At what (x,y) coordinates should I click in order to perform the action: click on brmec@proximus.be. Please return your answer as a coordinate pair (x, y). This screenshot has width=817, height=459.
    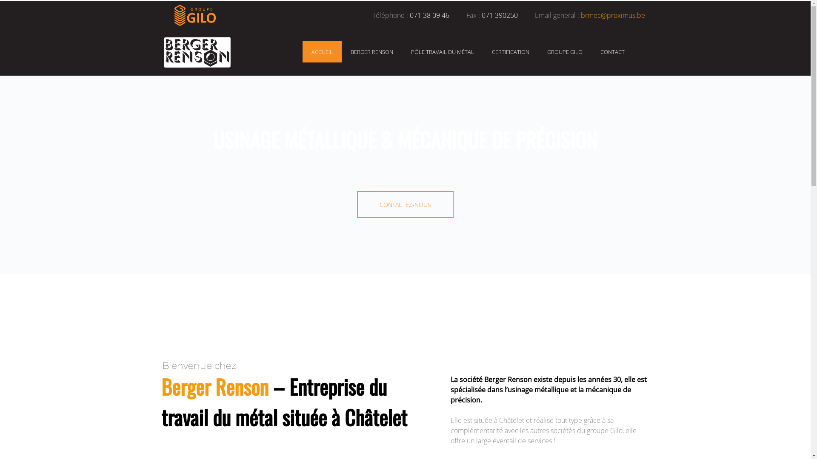
    Looking at the image, I should click on (613, 15).